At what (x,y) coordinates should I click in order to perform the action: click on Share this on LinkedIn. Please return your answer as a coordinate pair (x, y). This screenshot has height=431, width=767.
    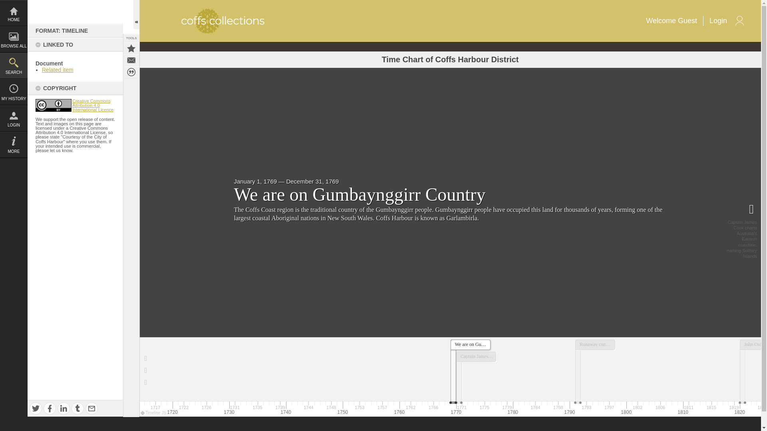
    Looking at the image, I should click on (64, 408).